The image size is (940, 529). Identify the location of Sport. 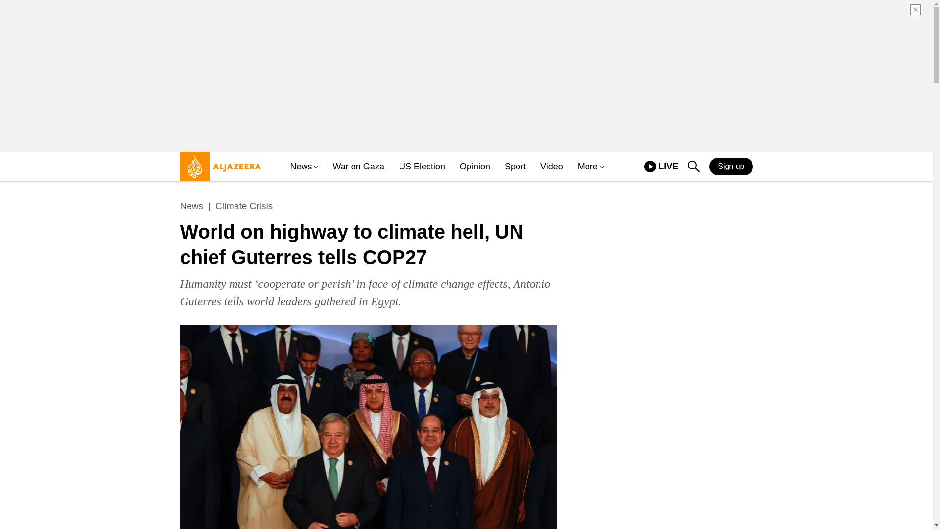
(244, 206).